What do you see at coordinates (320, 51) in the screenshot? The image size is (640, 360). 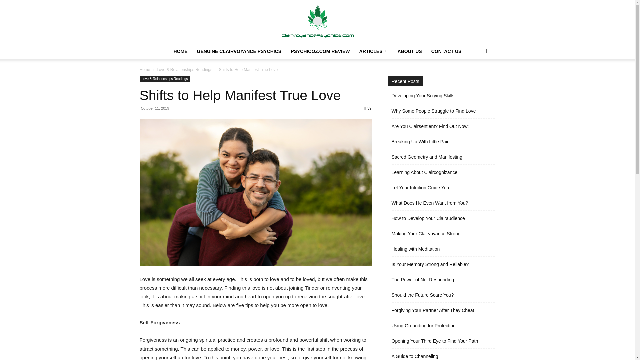 I see `PSYCHICOZ.COM REVIEW` at bounding box center [320, 51].